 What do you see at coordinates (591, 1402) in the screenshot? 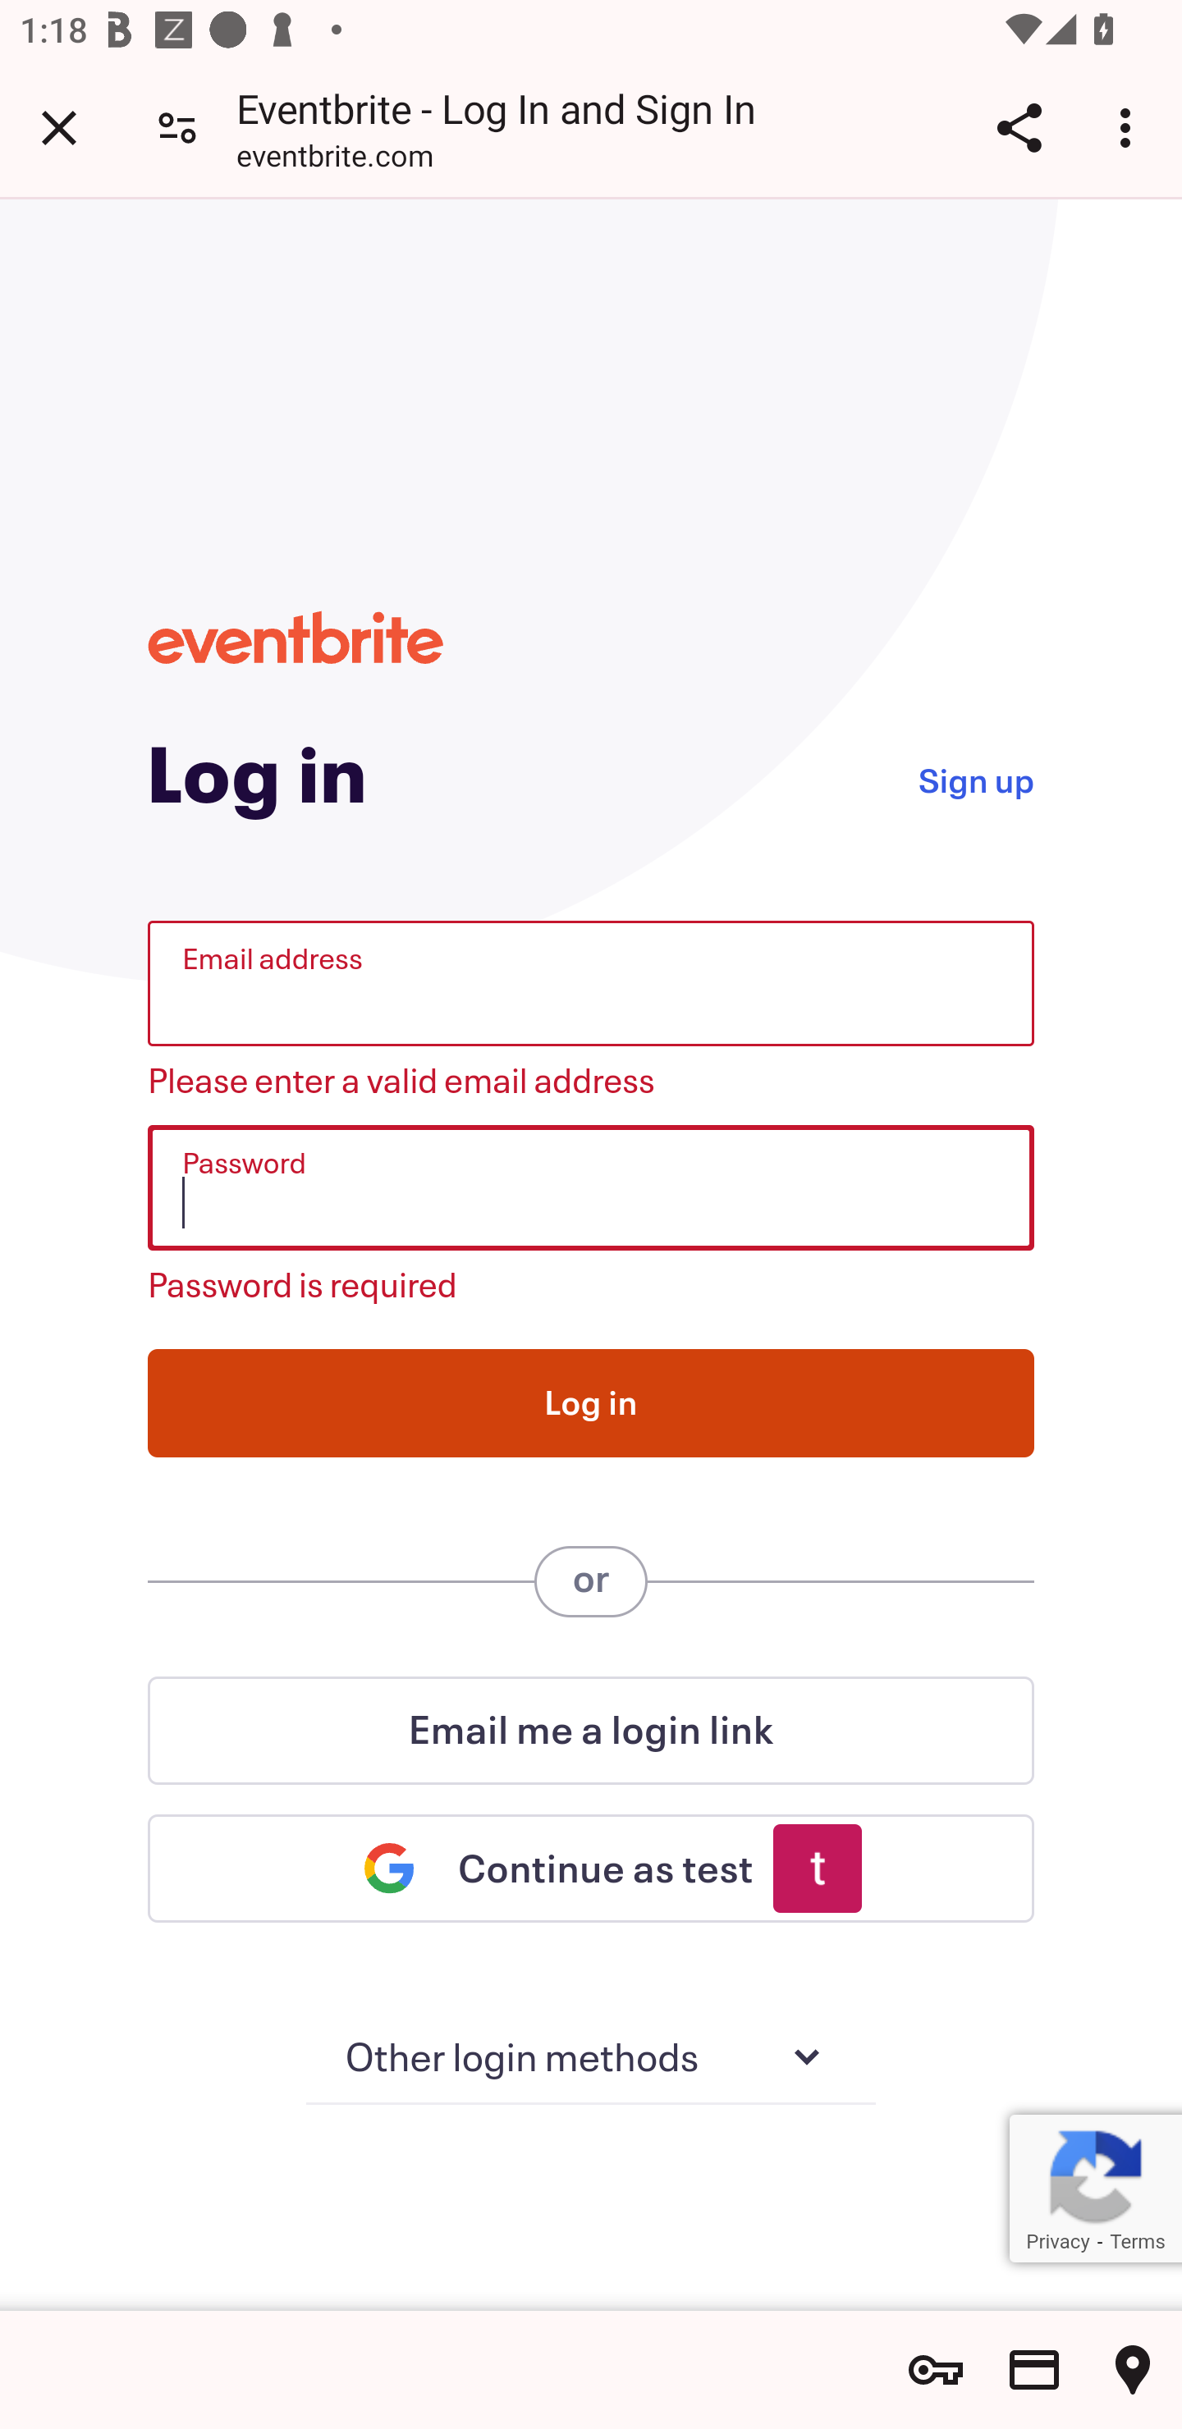
I see `Log in` at bounding box center [591, 1402].